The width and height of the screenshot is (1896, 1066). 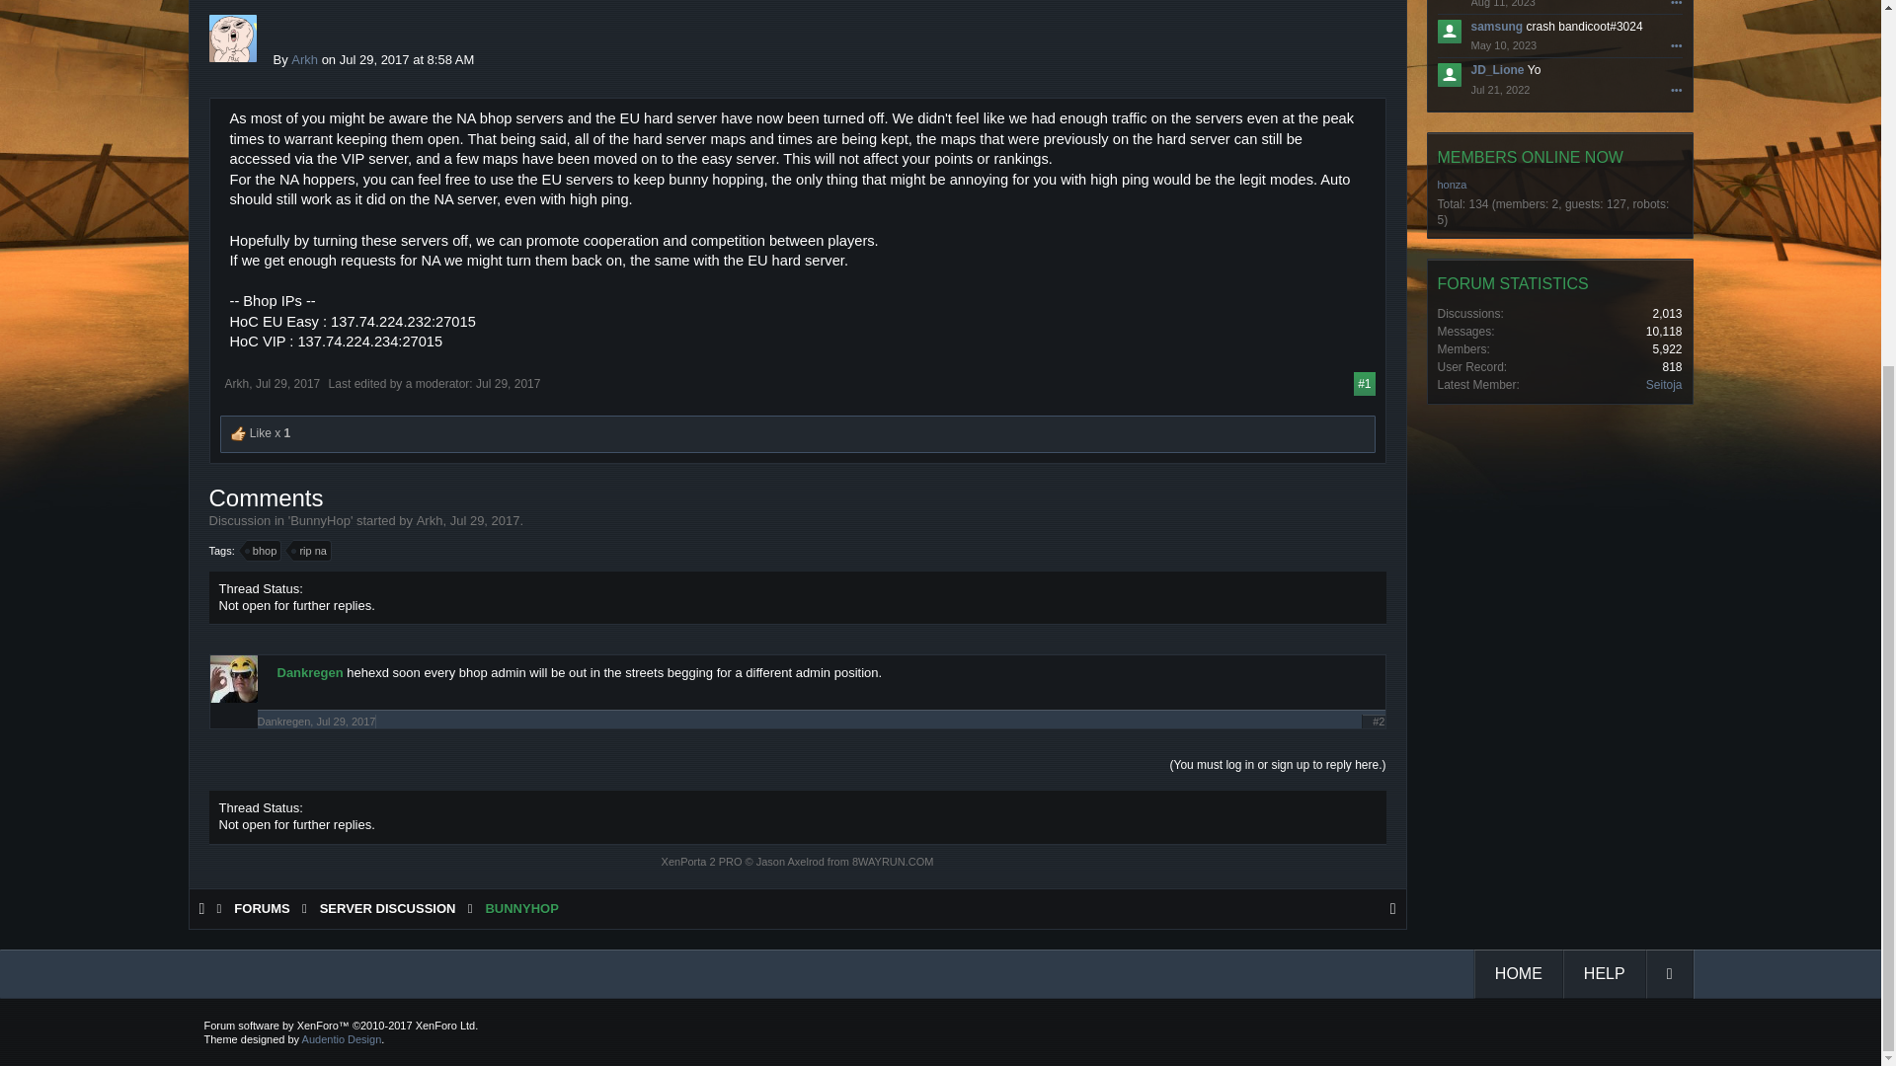 What do you see at coordinates (508, 384) in the screenshot?
I see `Jul 29, 2017 at 12:37 PM` at bounding box center [508, 384].